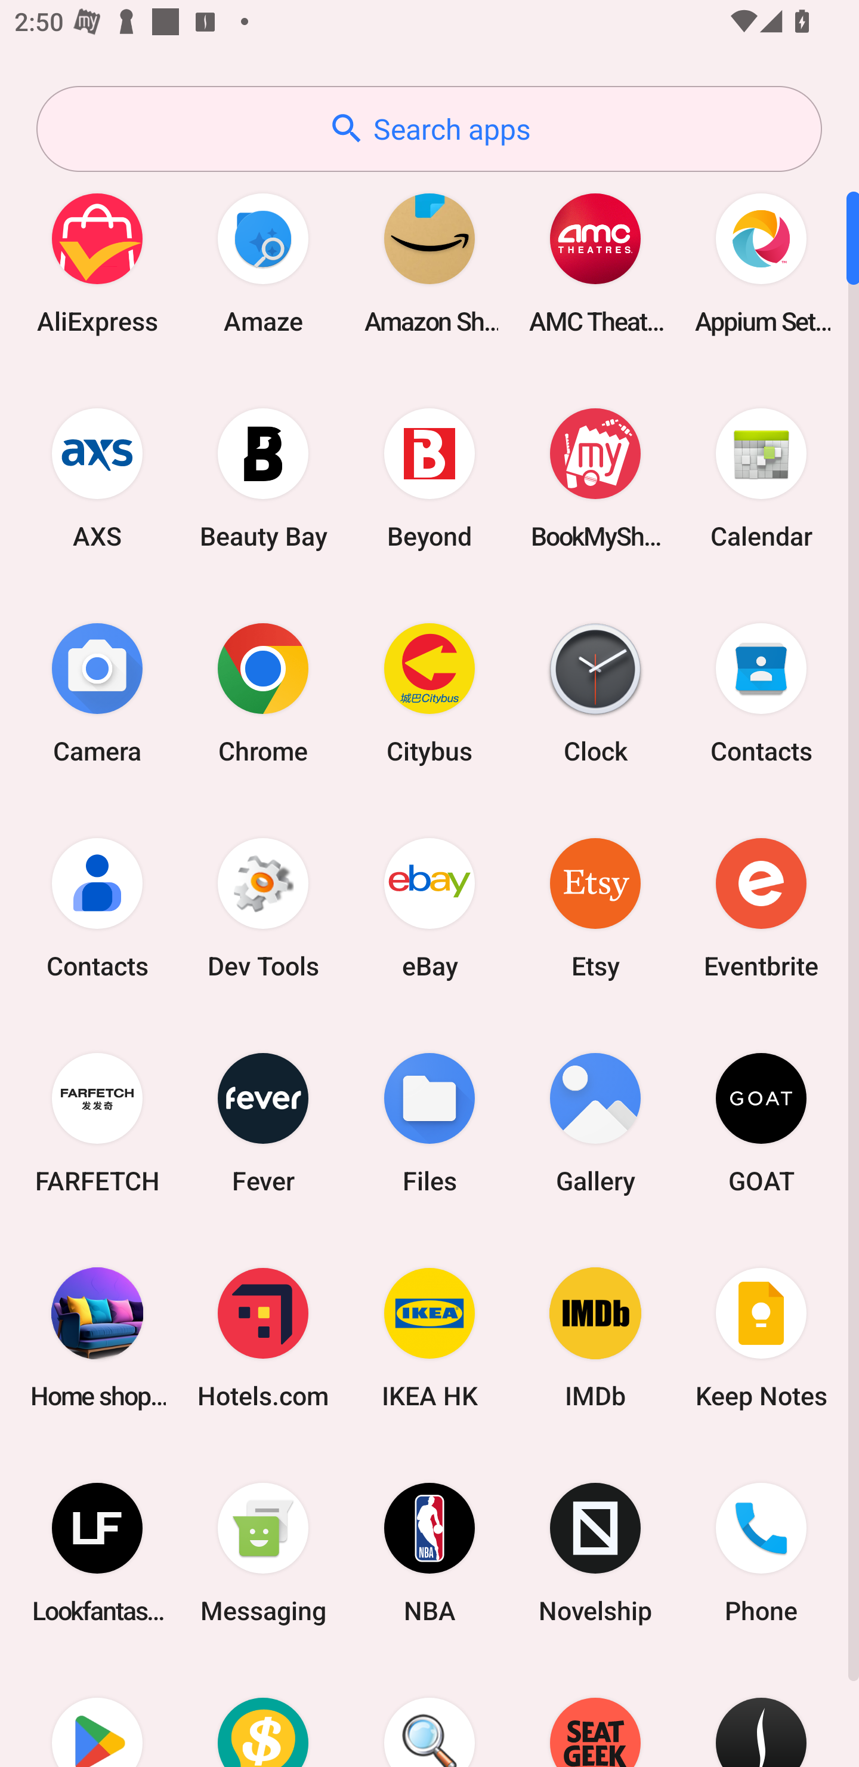  What do you see at coordinates (263, 692) in the screenshot?
I see `Chrome` at bounding box center [263, 692].